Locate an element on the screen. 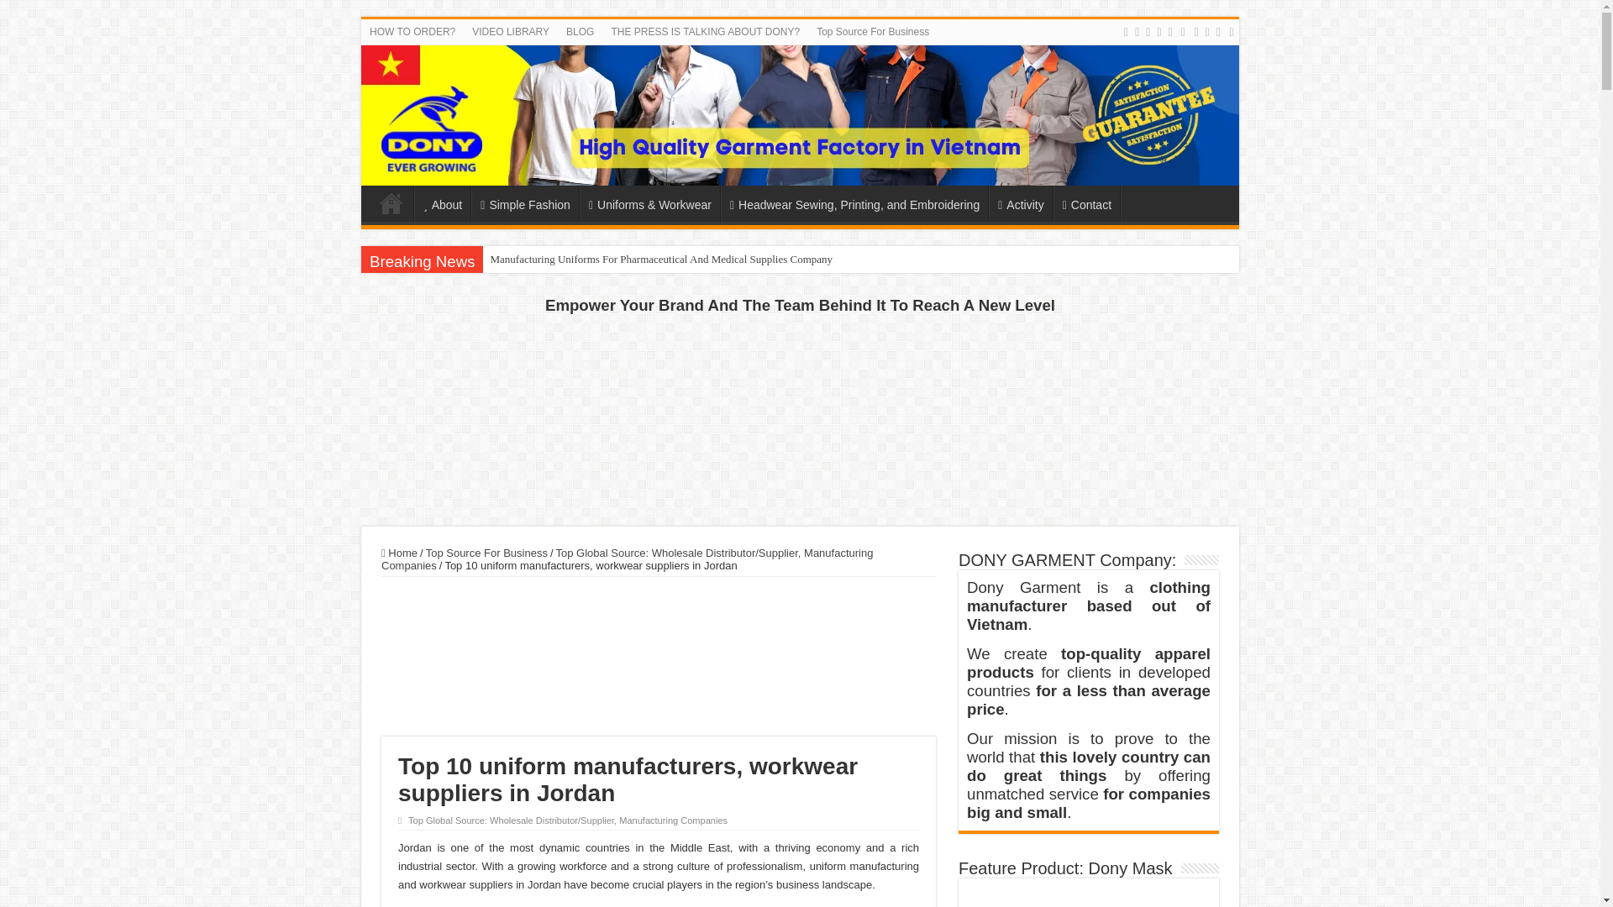 Image resolution: width=1613 pixels, height=907 pixels. Home is located at coordinates (391, 203).